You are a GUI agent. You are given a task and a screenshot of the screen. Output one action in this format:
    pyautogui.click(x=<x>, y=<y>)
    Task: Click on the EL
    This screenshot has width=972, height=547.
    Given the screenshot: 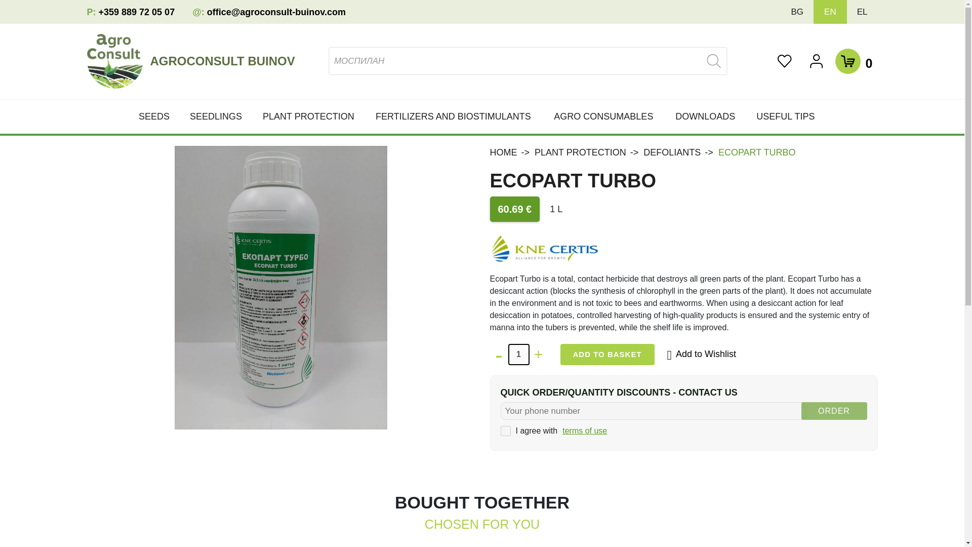 What is the action you would take?
    pyautogui.click(x=863, y=12)
    